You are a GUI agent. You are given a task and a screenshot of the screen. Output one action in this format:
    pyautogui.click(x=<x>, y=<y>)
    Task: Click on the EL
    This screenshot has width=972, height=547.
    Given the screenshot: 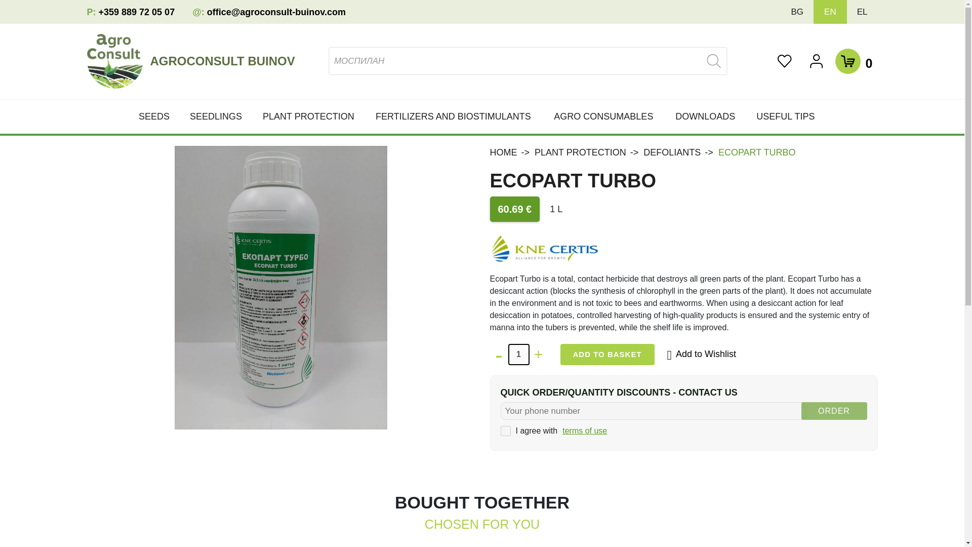 What is the action you would take?
    pyautogui.click(x=863, y=12)
    